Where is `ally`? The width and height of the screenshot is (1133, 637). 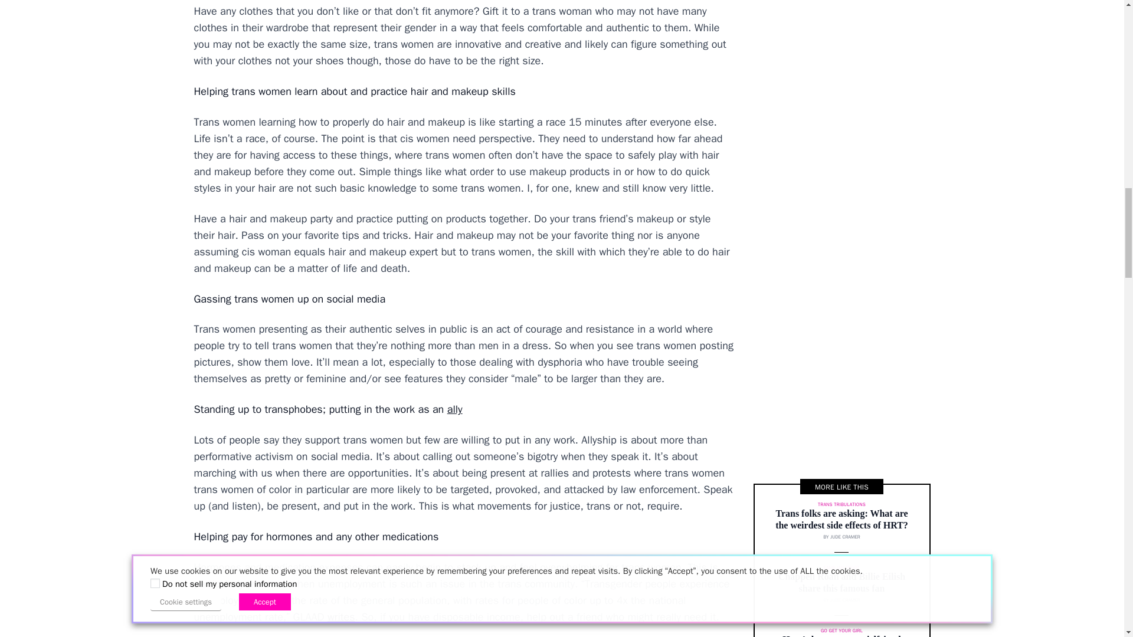
ally is located at coordinates (454, 409).